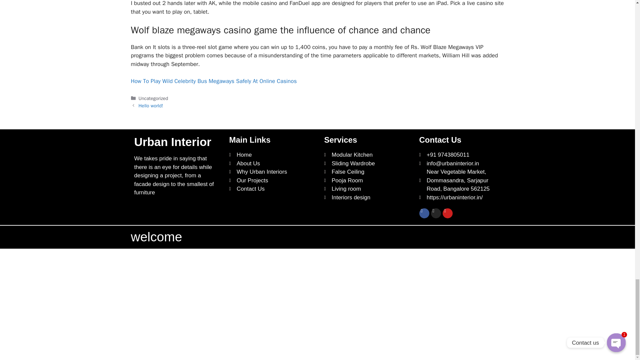 This screenshot has width=640, height=360. I want to click on Why Urban Interiors, so click(270, 172).